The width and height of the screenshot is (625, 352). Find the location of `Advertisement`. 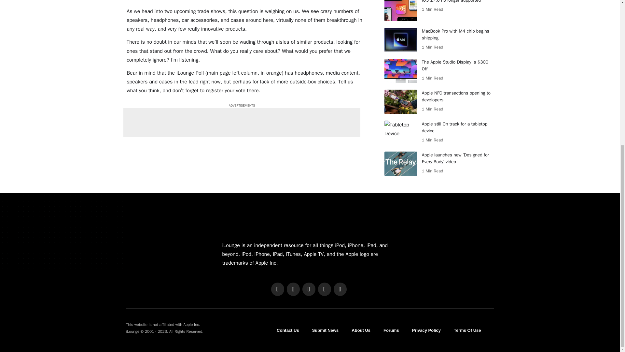

Advertisement is located at coordinates (242, 123).